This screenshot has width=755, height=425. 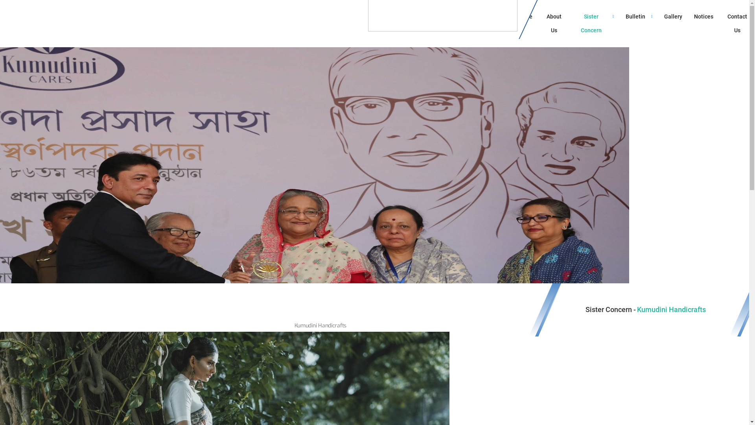 I want to click on Sister Concern, so click(x=595, y=24).